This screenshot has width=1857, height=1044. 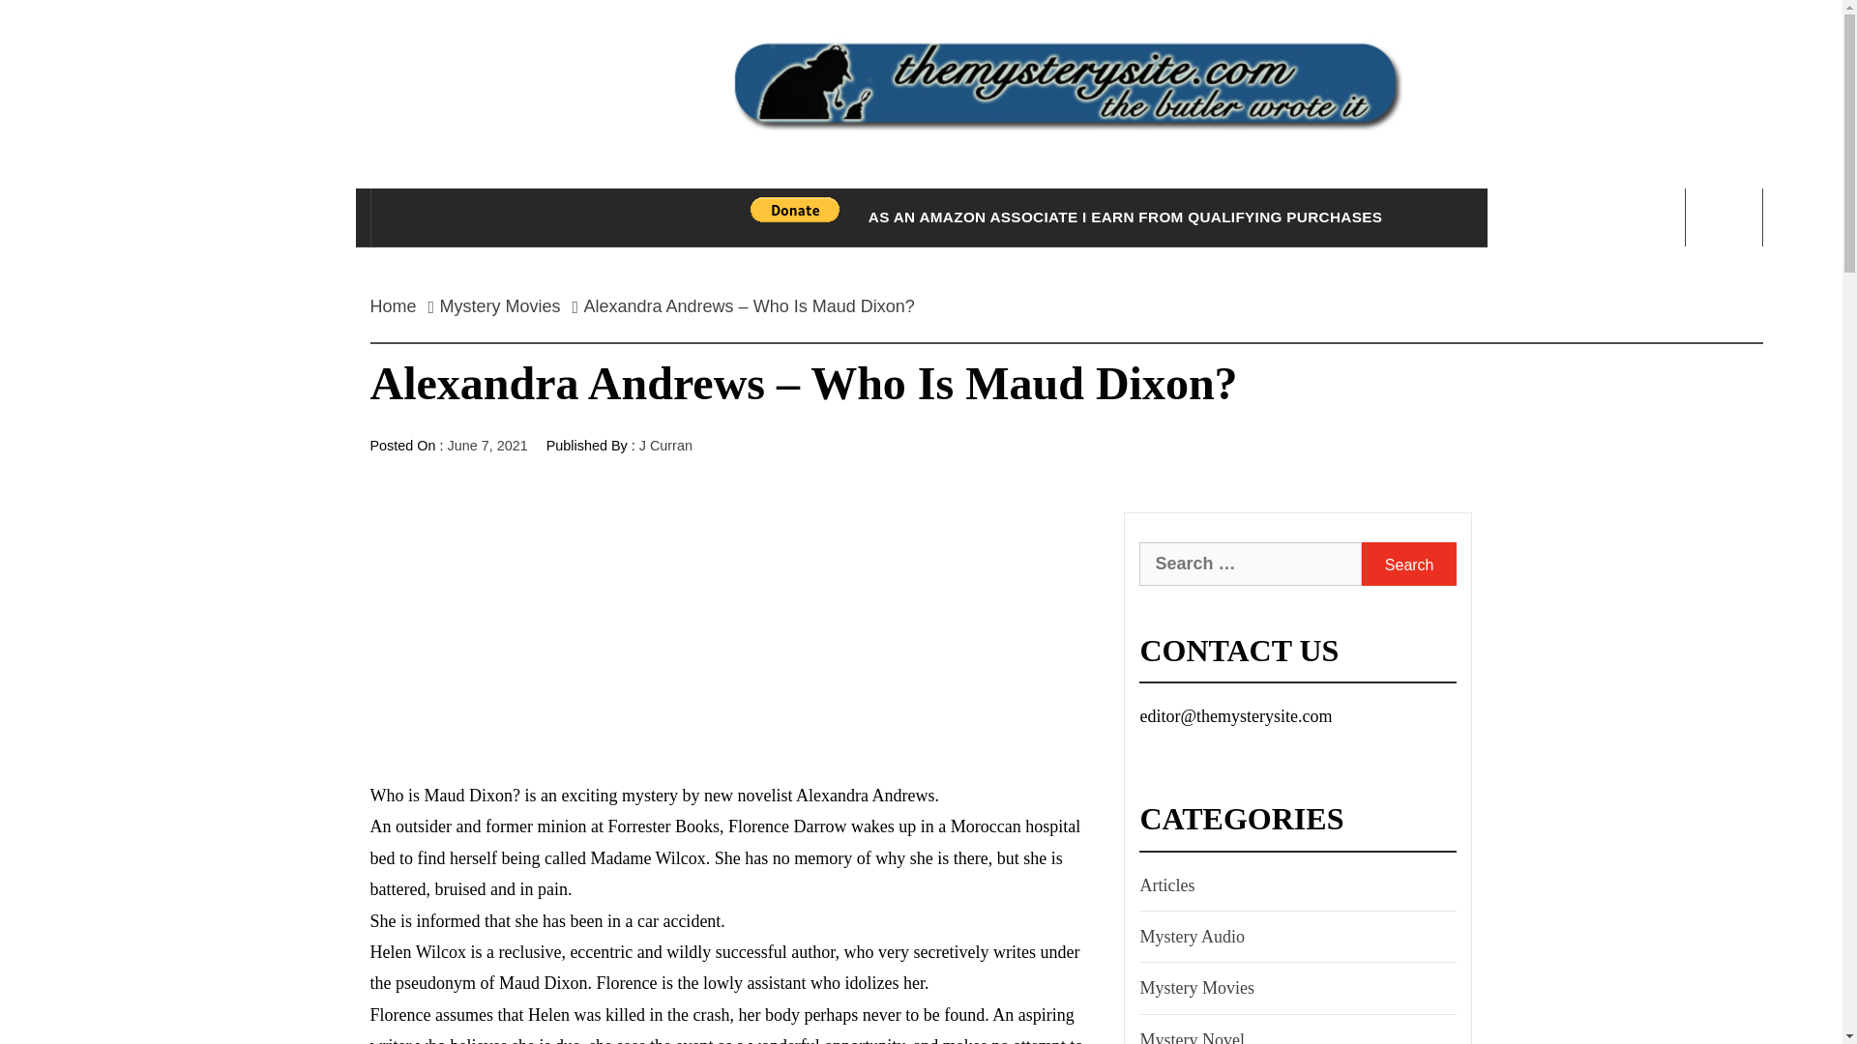 What do you see at coordinates (1408, 563) in the screenshot?
I see `Search` at bounding box center [1408, 563].